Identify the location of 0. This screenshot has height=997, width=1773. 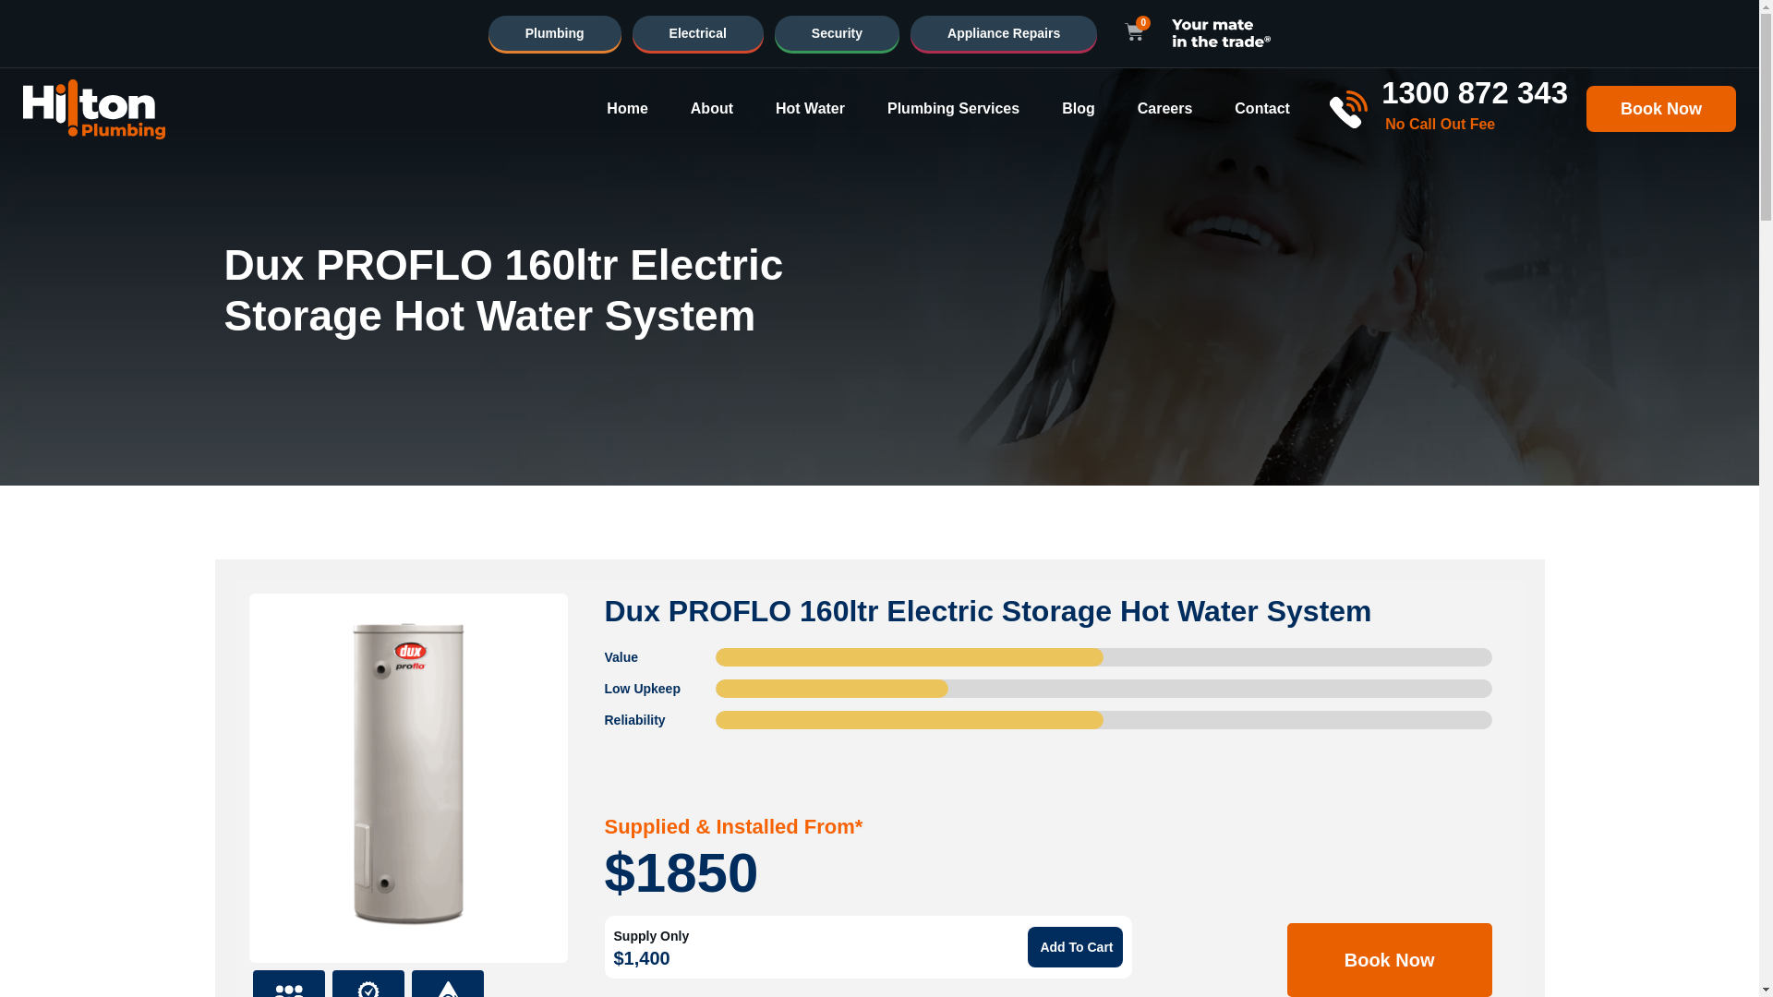
(1134, 33).